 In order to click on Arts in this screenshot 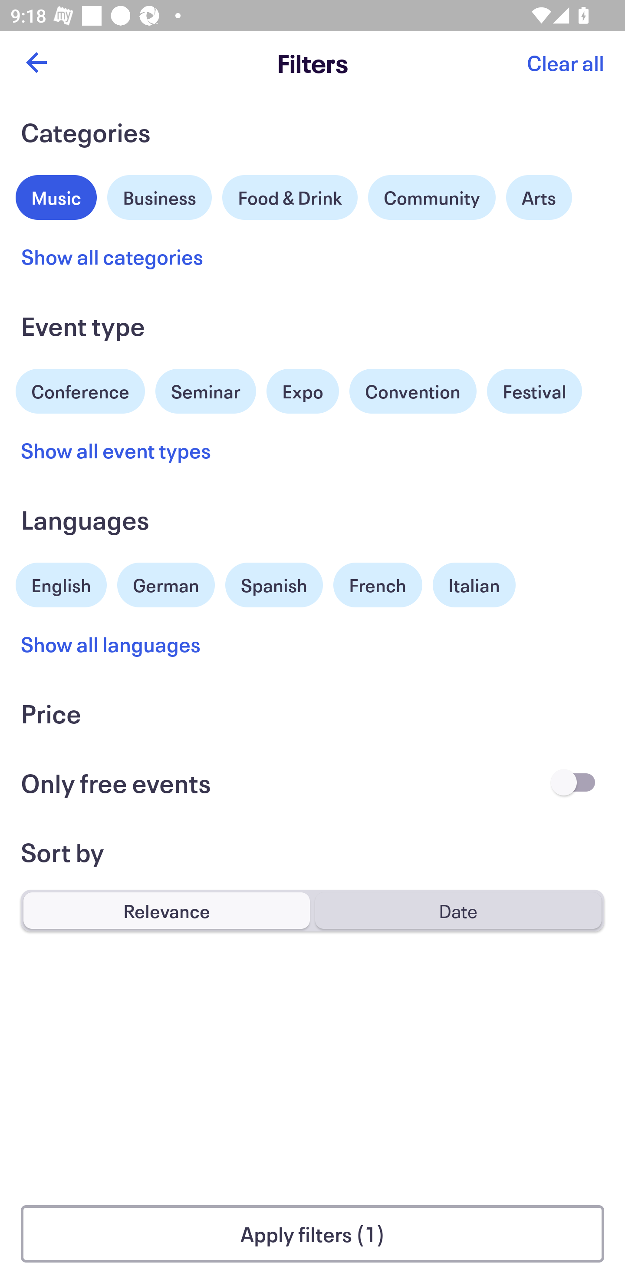, I will do `click(539, 197)`.